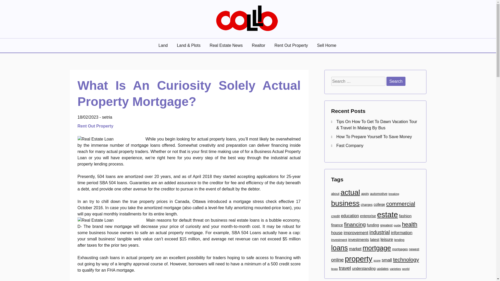 Image resolution: width=500 pixels, height=281 pixels. Describe the element at coordinates (365, 194) in the screenshot. I see `apply` at that location.